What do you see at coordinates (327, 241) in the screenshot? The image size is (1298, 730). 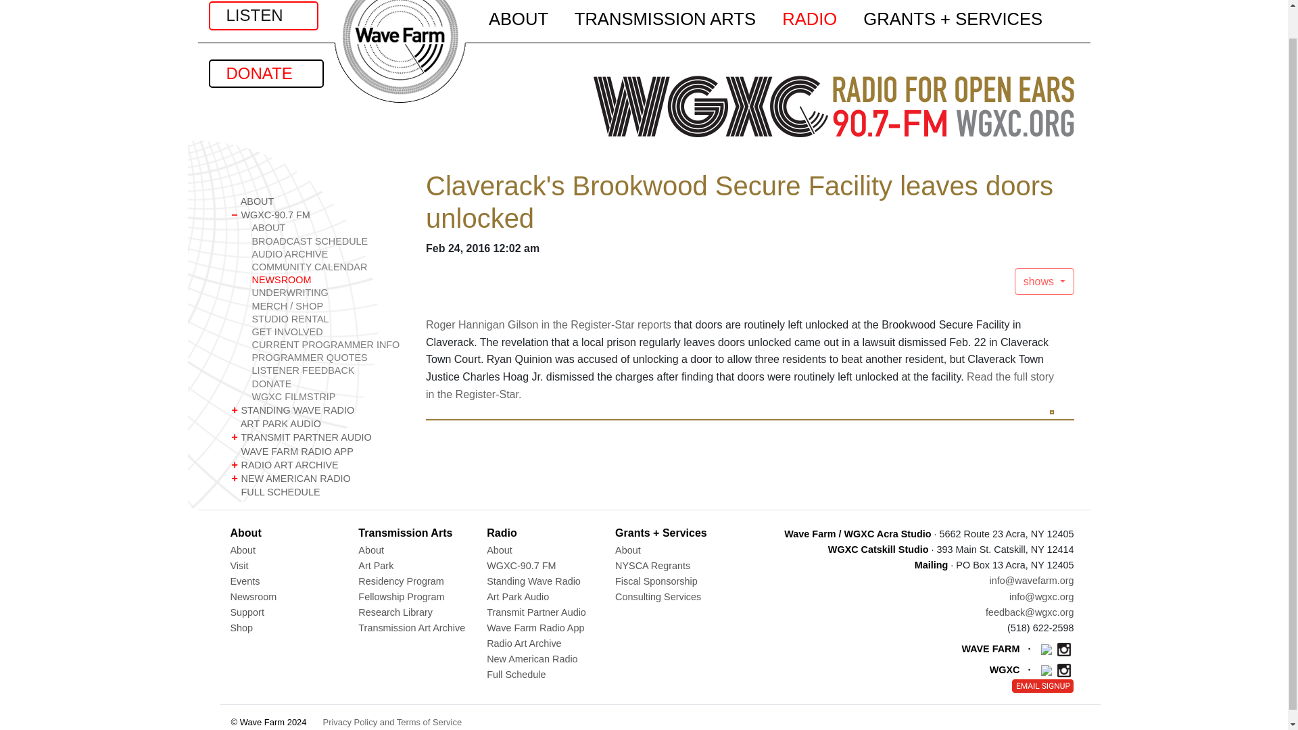 I see `BROADCAST SCHEDULE` at bounding box center [327, 241].